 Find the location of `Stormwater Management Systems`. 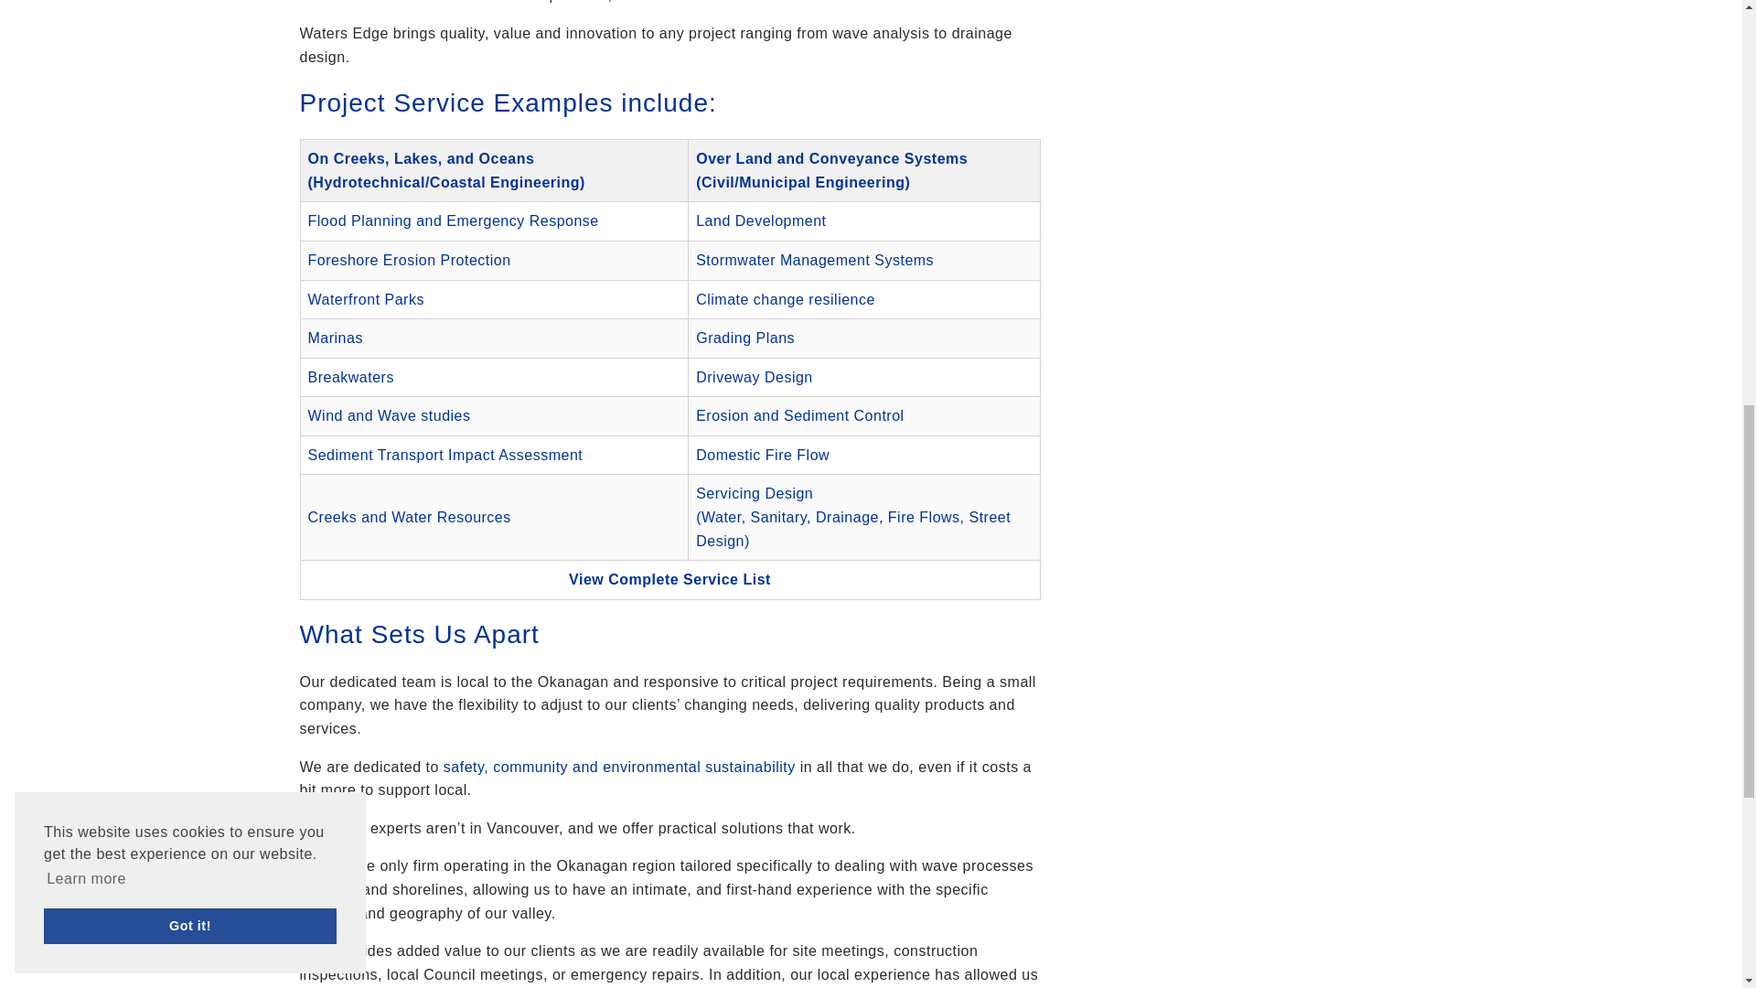

Stormwater Management Systems is located at coordinates (814, 260).